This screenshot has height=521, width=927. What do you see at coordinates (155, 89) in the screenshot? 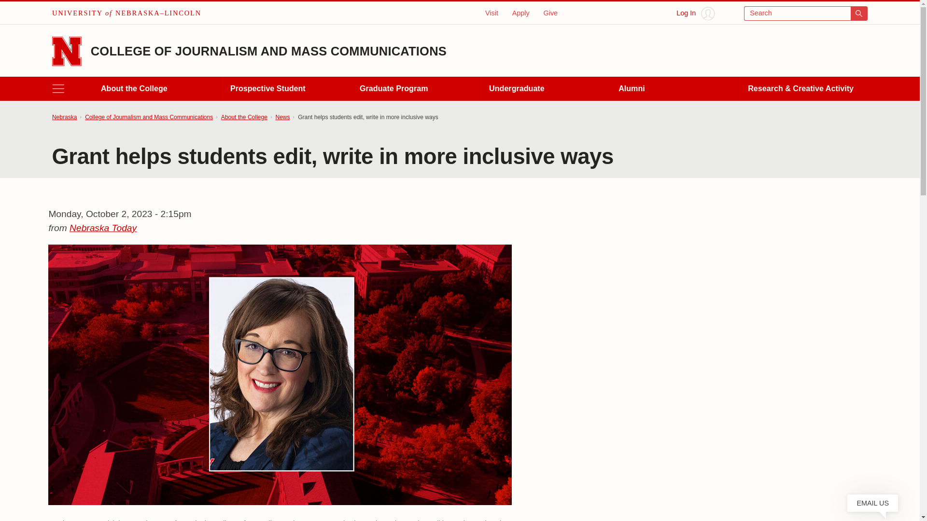
I see `About the College` at bounding box center [155, 89].